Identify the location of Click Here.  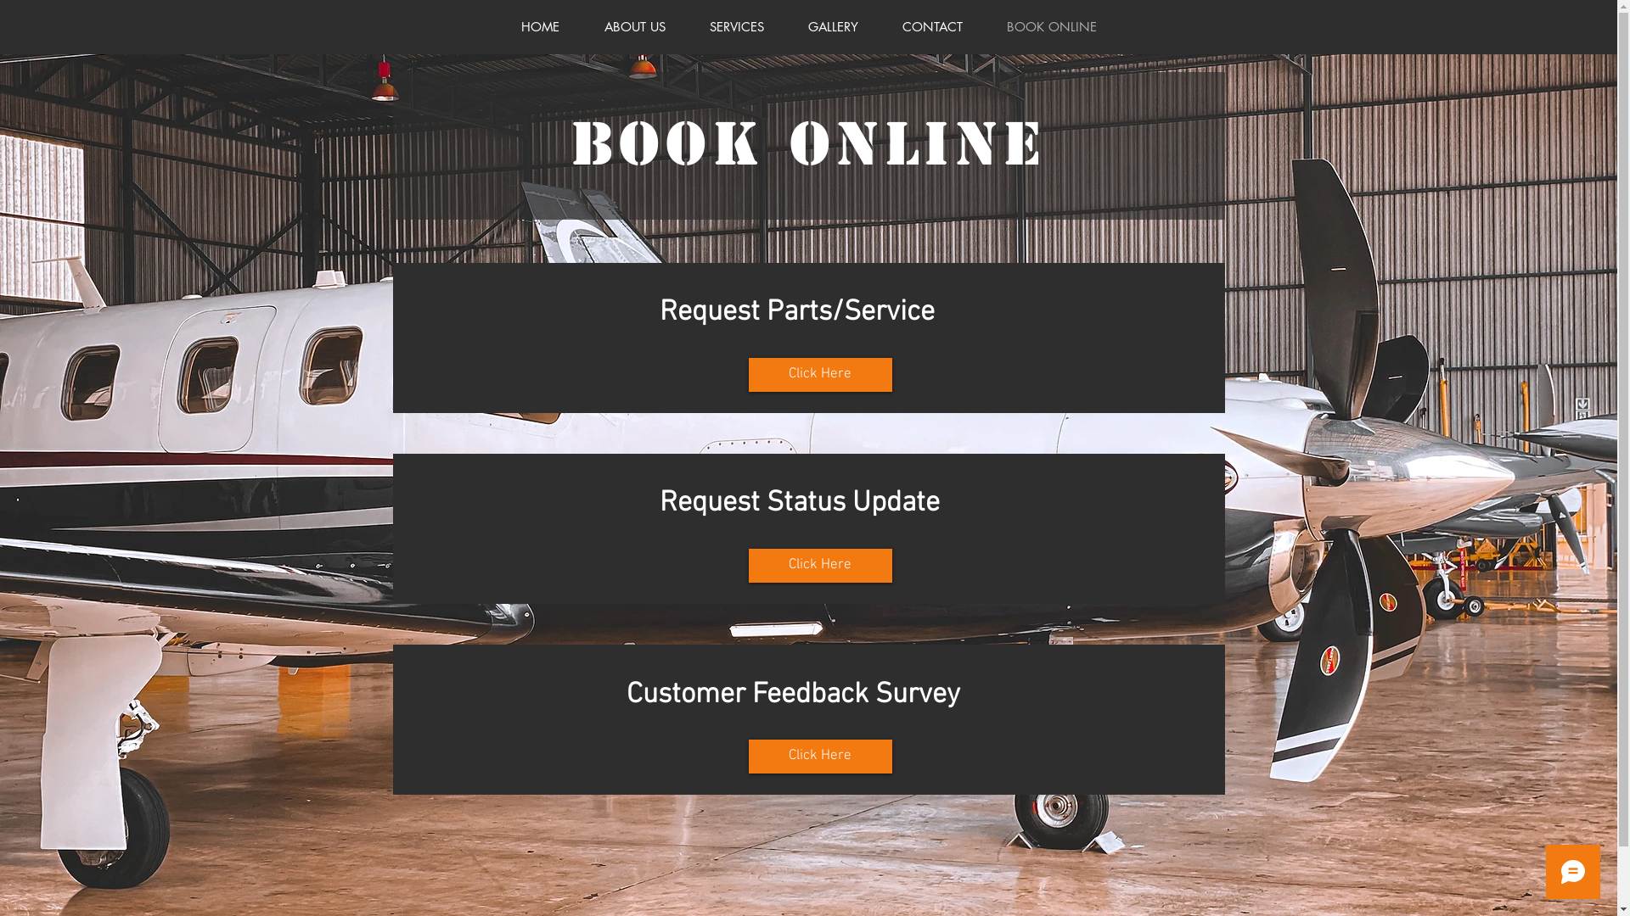
(820, 566).